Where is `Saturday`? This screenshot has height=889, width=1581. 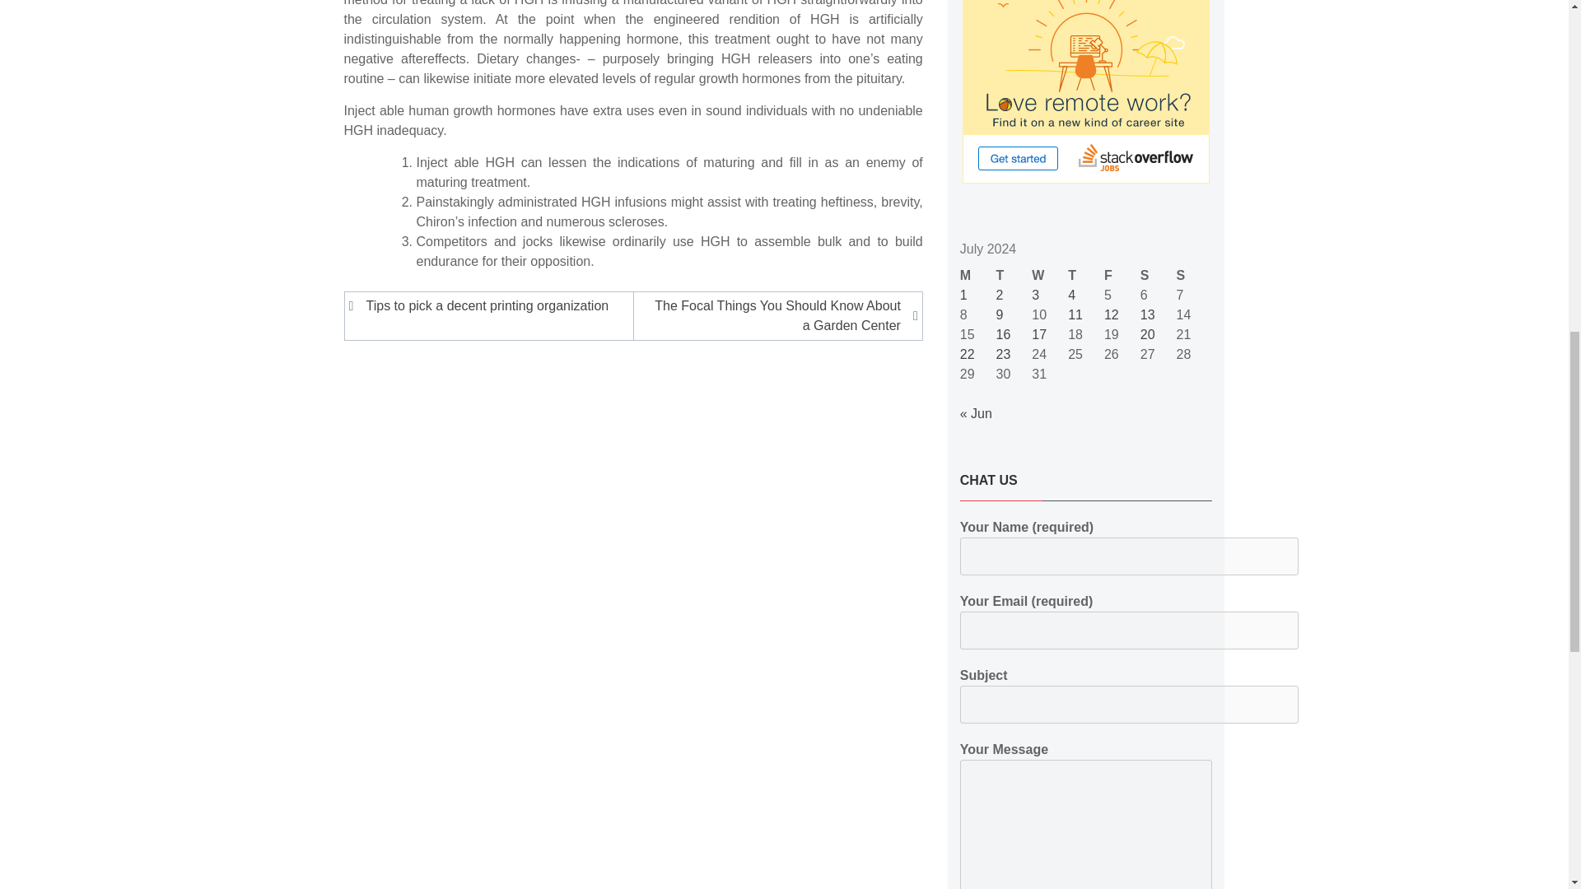 Saturday is located at coordinates (1158, 275).